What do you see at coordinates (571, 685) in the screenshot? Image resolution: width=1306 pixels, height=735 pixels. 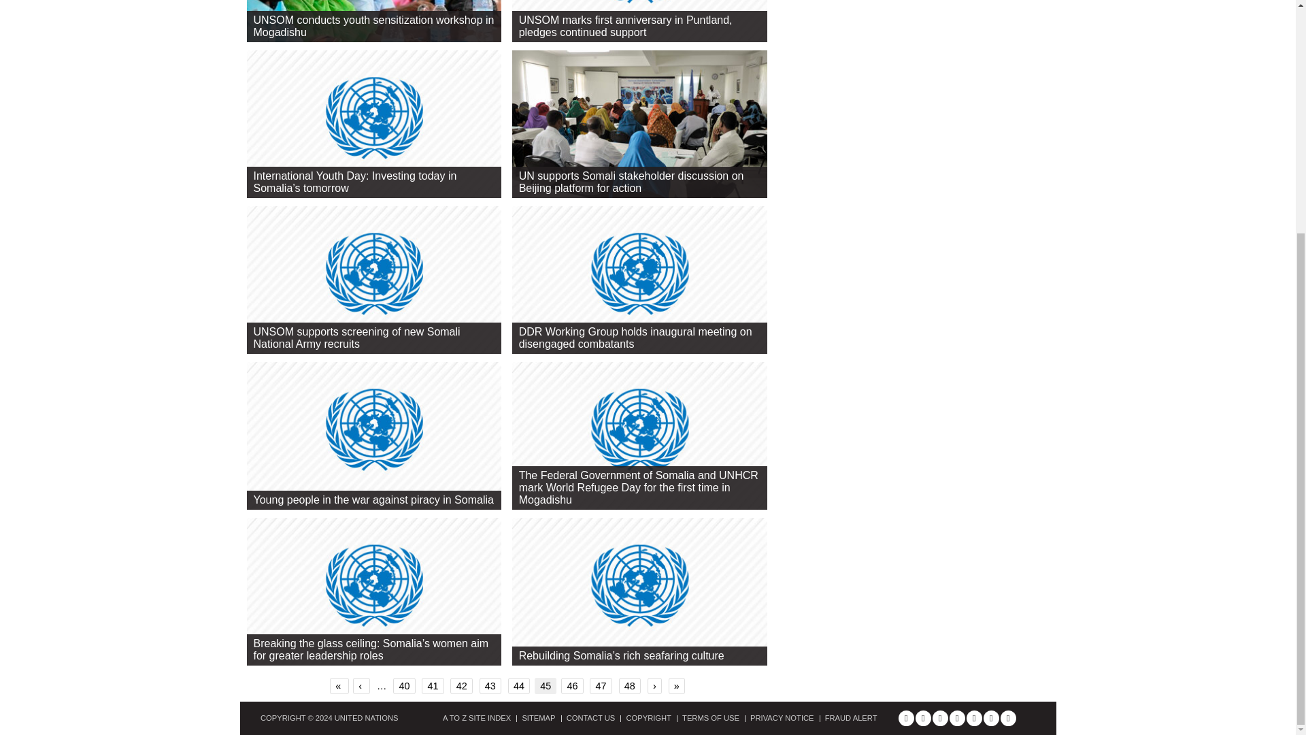 I see `Go to page 46` at bounding box center [571, 685].